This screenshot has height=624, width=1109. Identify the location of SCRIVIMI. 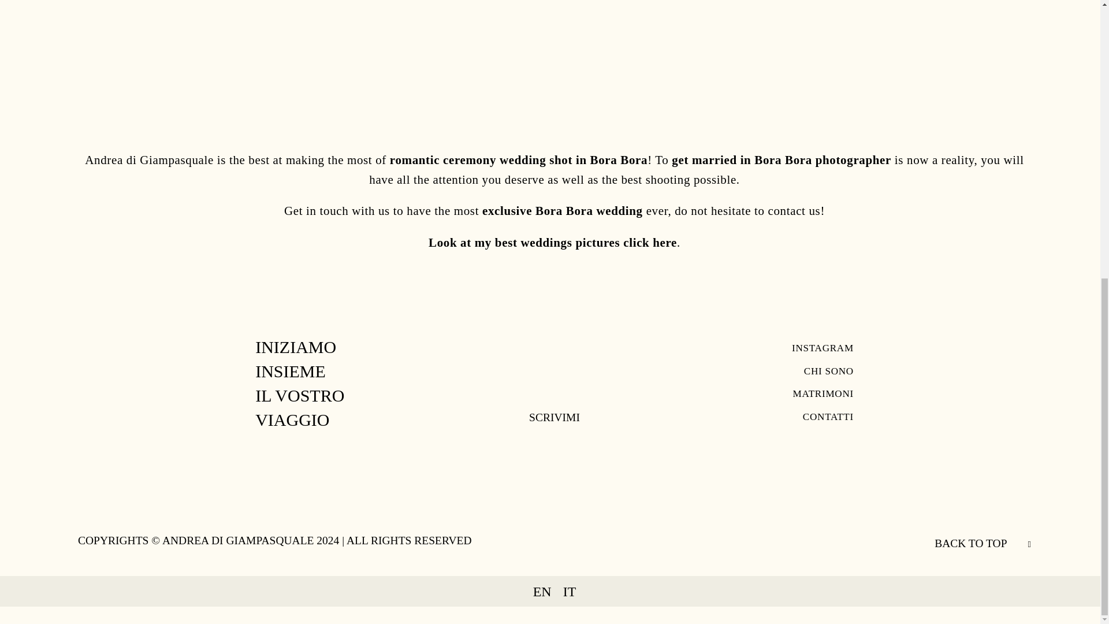
(554, 417).